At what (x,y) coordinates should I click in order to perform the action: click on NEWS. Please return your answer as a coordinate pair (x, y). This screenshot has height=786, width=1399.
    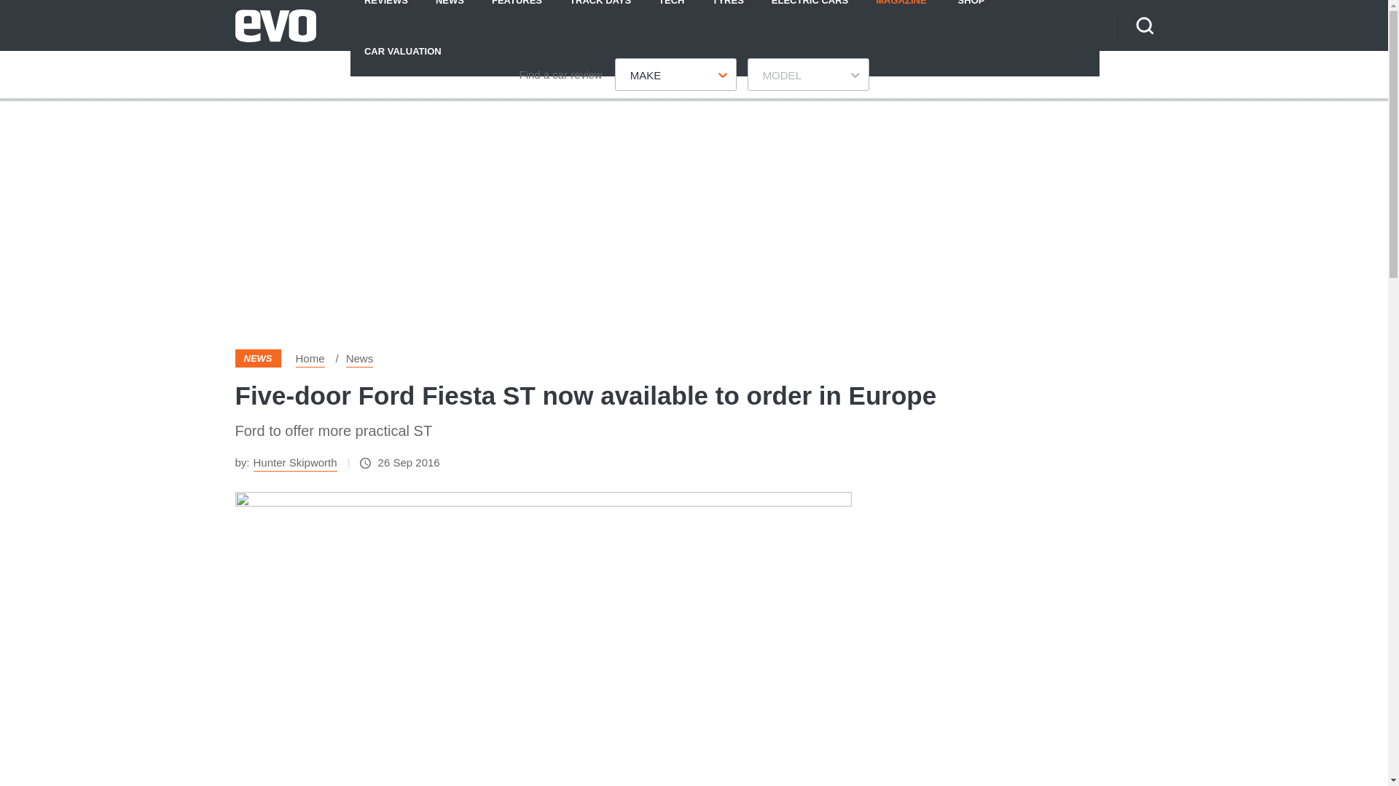
    Looking at the image, I should click on (450, 12).